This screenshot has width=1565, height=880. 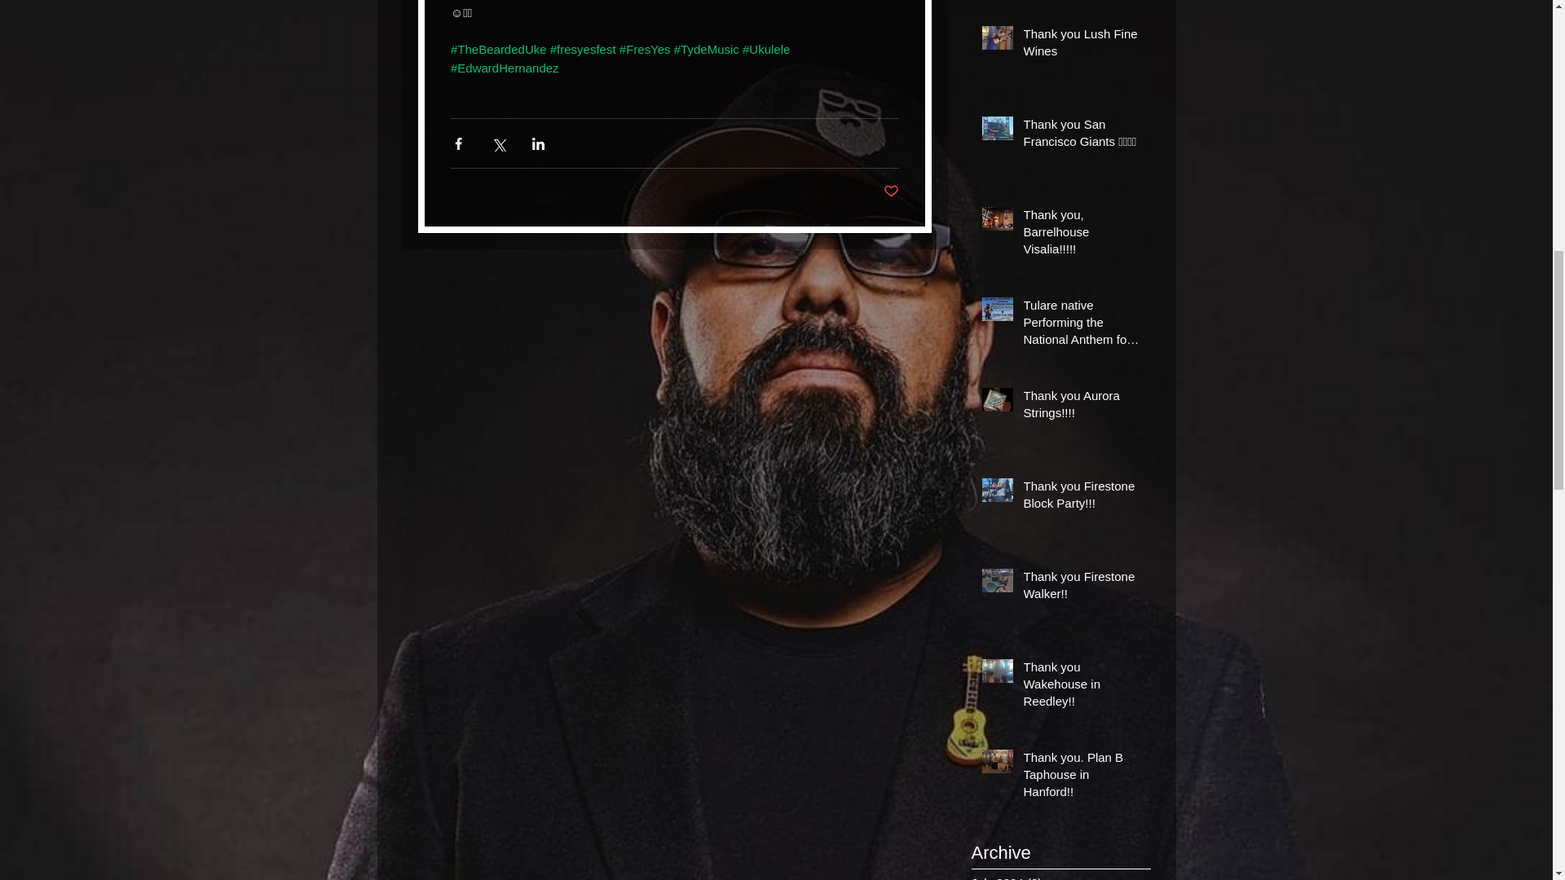 I want to click on Thank you. Plan B Taphouse in Hanford!!, so click(x=1082, y=777).